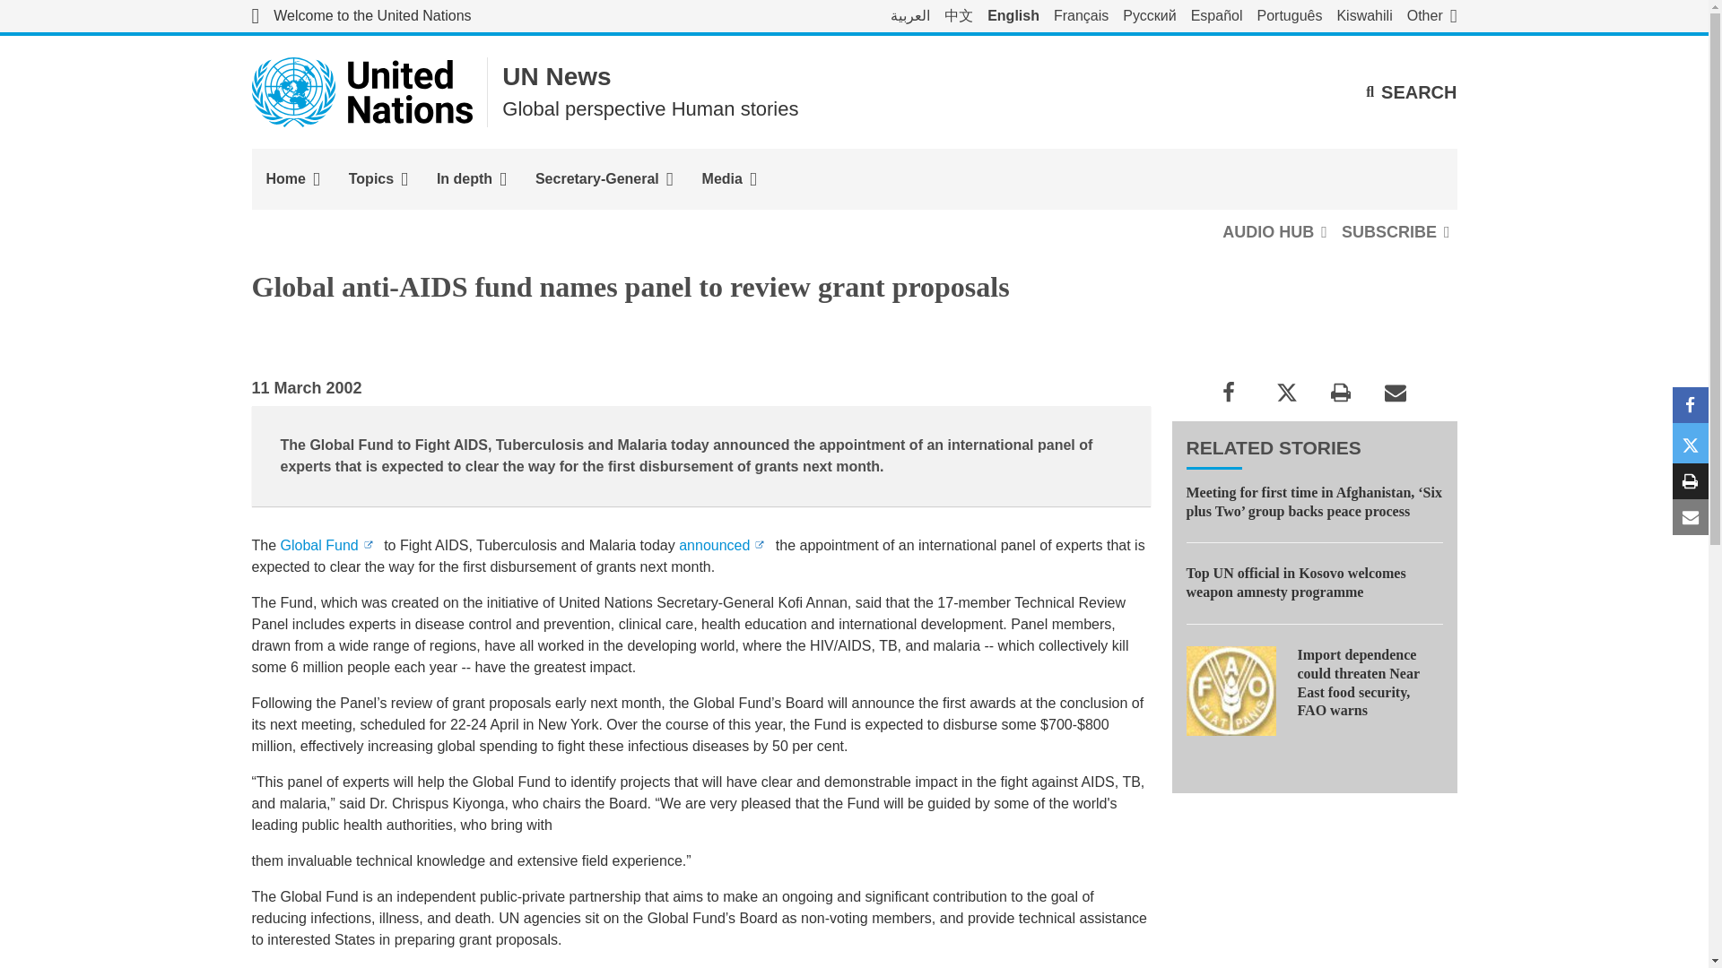 The width and height of the screenshot is (1722, 968). What do you see at coordinates (361, 16) in the screenshot?
I see `United Nations` at bounding box center [361, 16].